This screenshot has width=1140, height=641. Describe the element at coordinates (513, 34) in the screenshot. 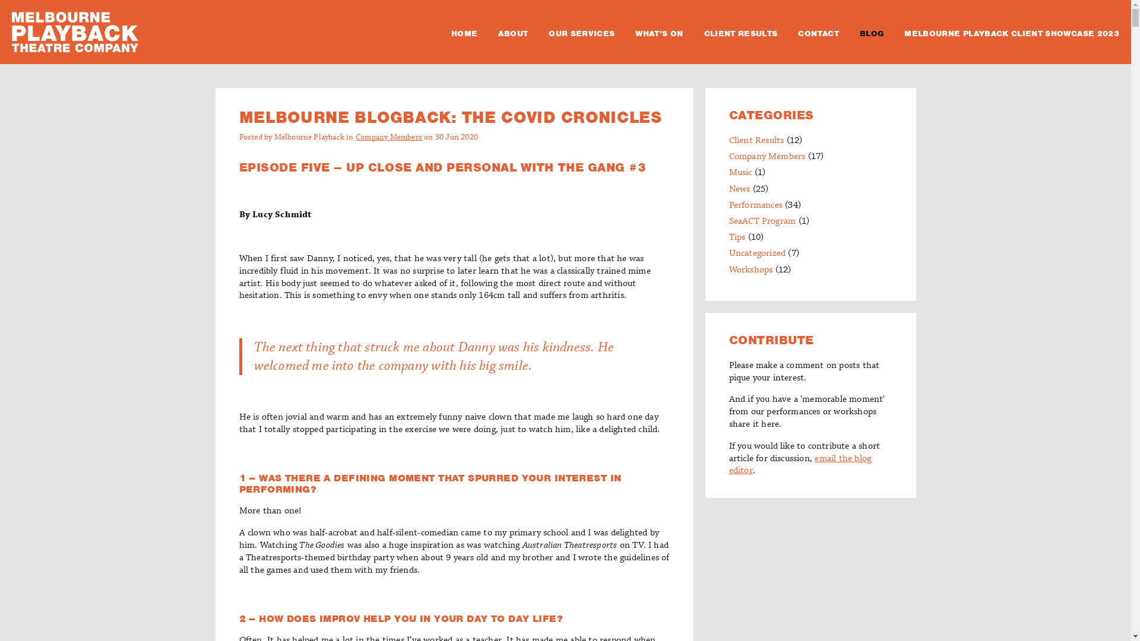

I see `ABOUT` at that location.